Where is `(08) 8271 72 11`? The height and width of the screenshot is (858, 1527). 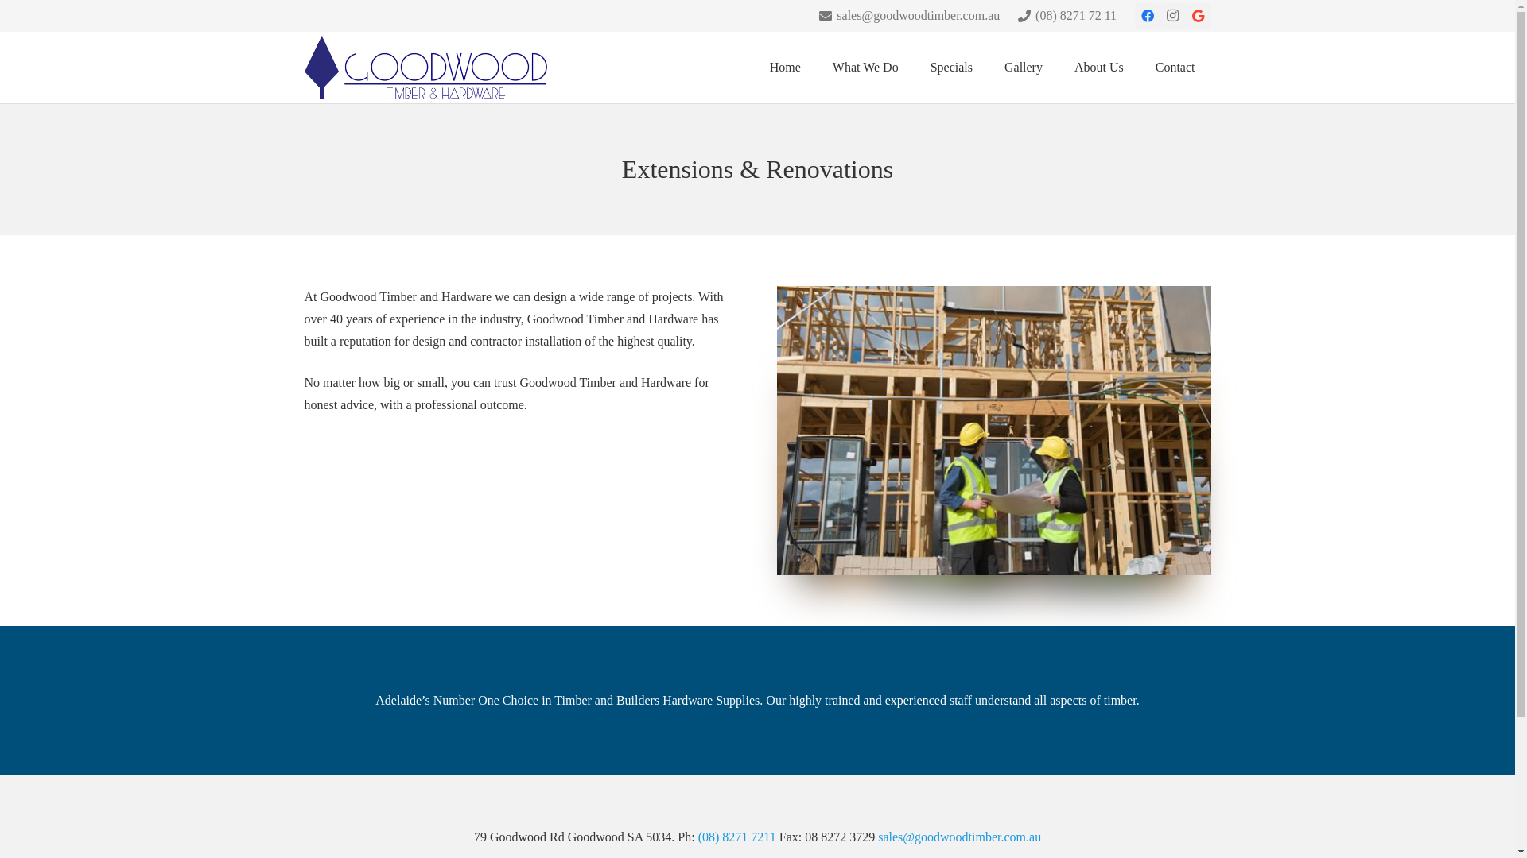
(08) 8271 72 11 is located at coordinates (1067, 16).